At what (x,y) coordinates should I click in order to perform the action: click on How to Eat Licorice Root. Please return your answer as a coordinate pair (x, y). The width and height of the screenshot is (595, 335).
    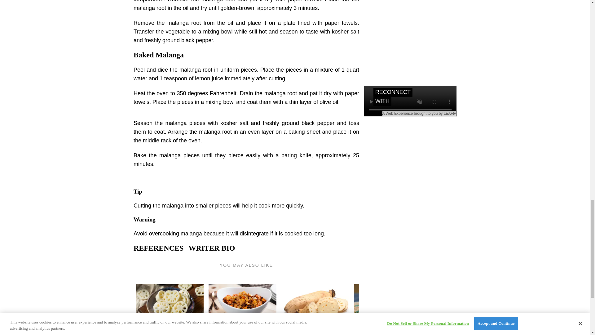
    Looking at the image, I should click on (533, 329).